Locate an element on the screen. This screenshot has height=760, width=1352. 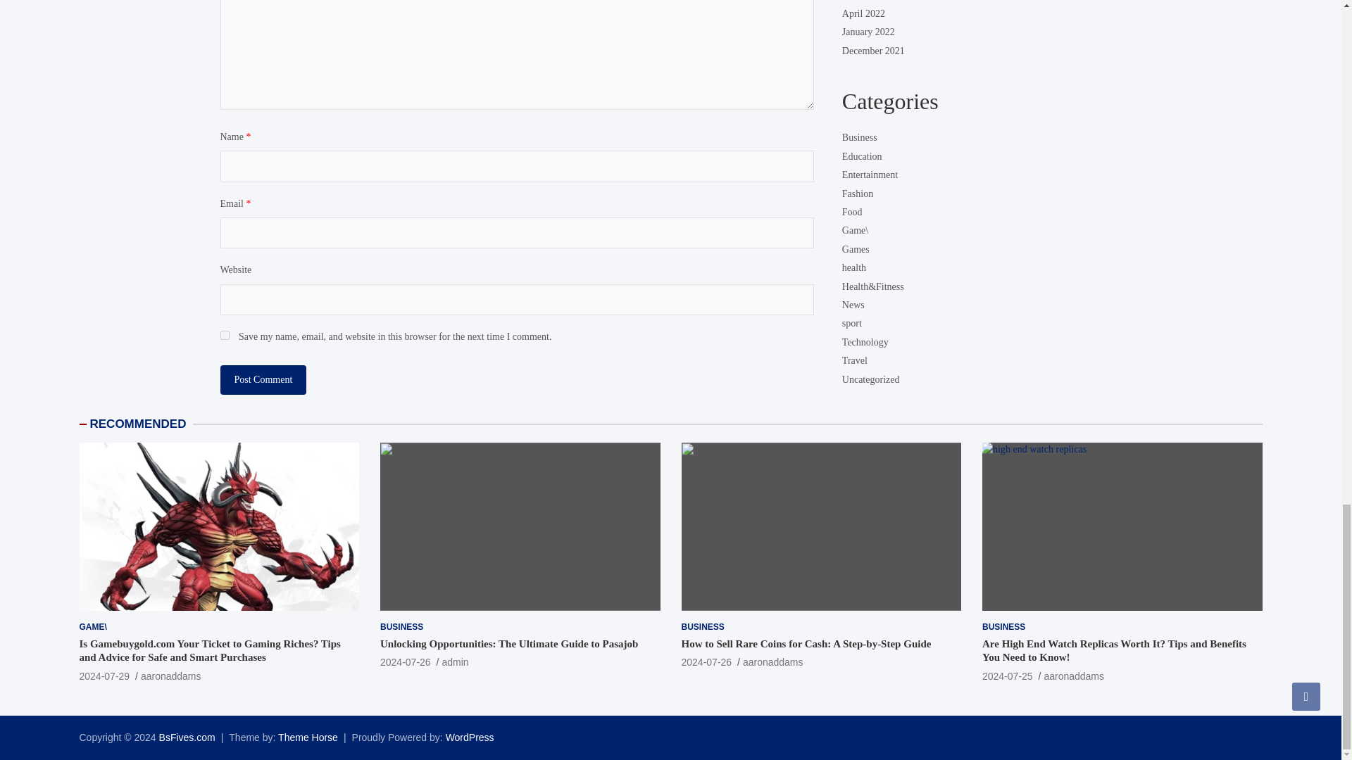
WordPress is located at coordinates (470, 737).